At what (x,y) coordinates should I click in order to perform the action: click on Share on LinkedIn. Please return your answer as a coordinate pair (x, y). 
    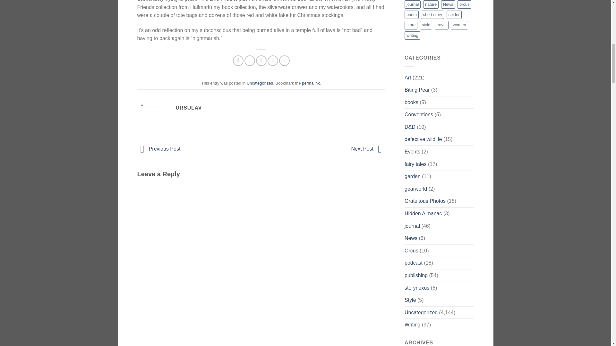
    Looking at the image, I should click on (284, 61).